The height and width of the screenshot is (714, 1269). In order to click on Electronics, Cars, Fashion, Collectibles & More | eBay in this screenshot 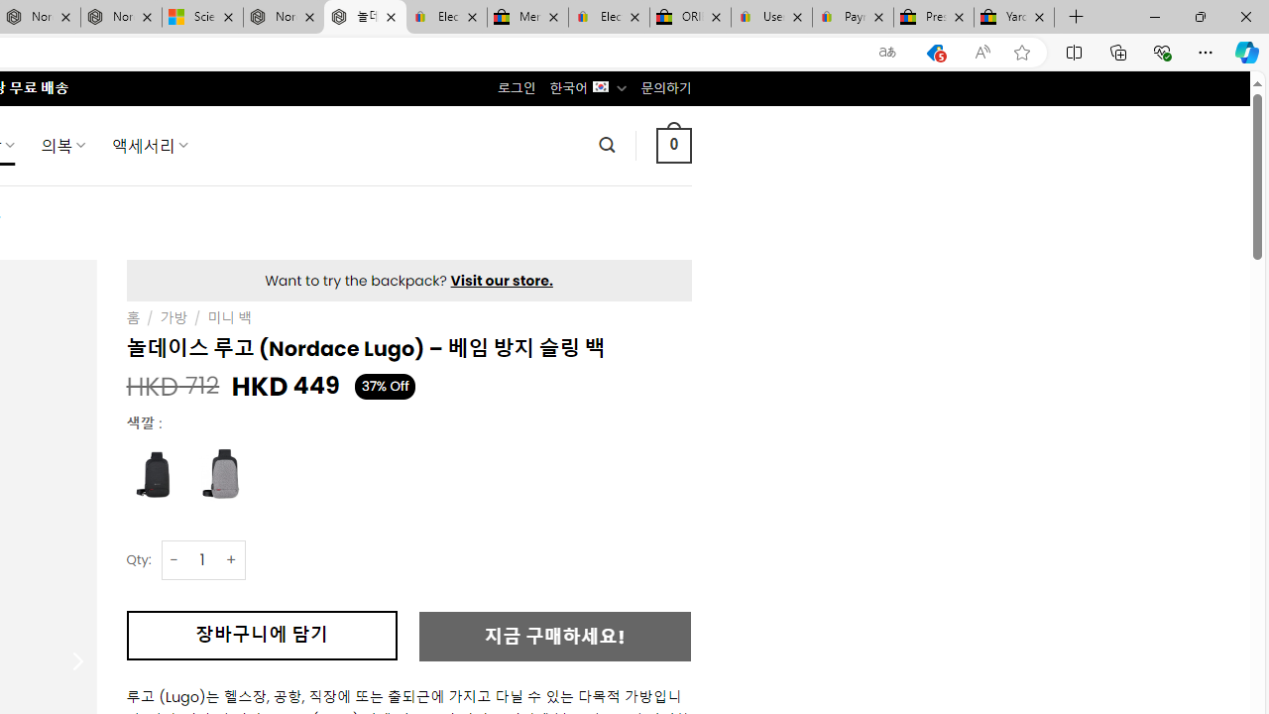, I will do `click(609, 18)`.